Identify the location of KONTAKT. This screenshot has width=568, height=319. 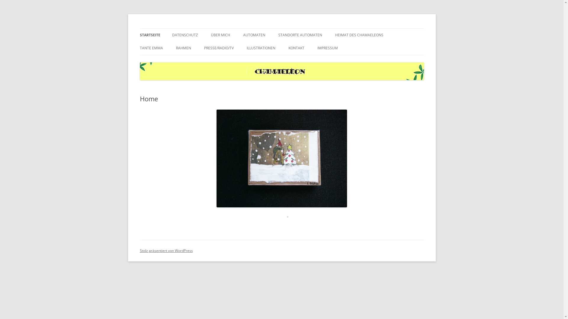
(296, 48).